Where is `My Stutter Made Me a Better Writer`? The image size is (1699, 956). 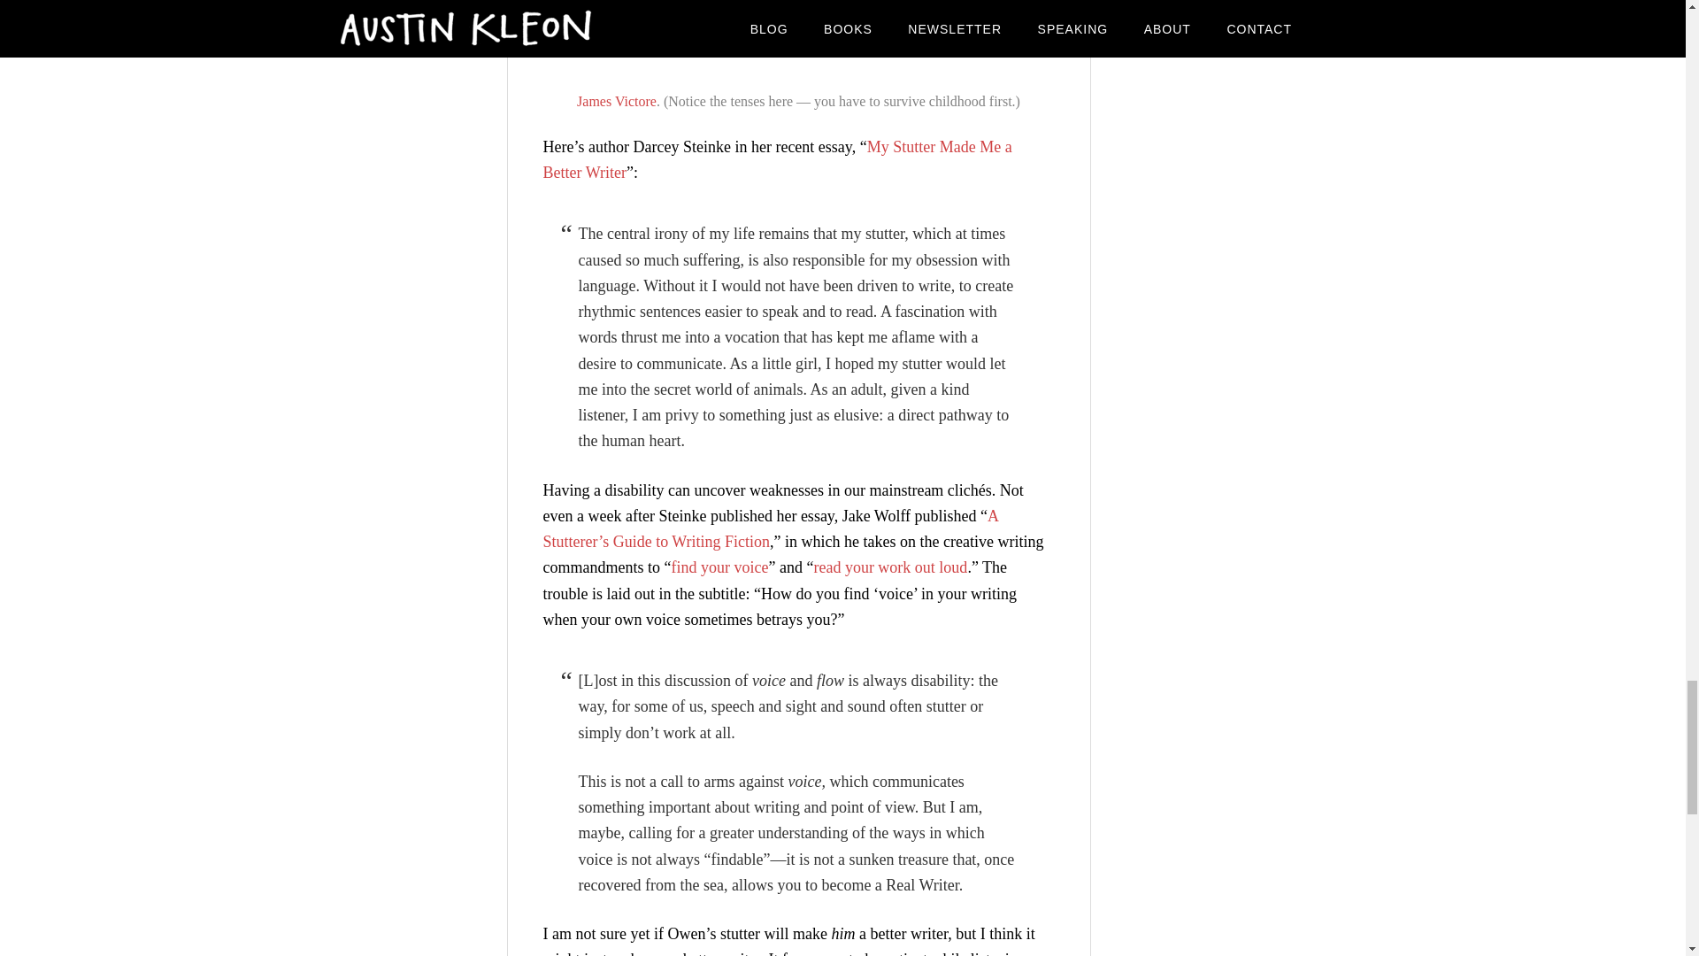 My Stutter Made Me a Better Writer is located at coordinates (778, 159).